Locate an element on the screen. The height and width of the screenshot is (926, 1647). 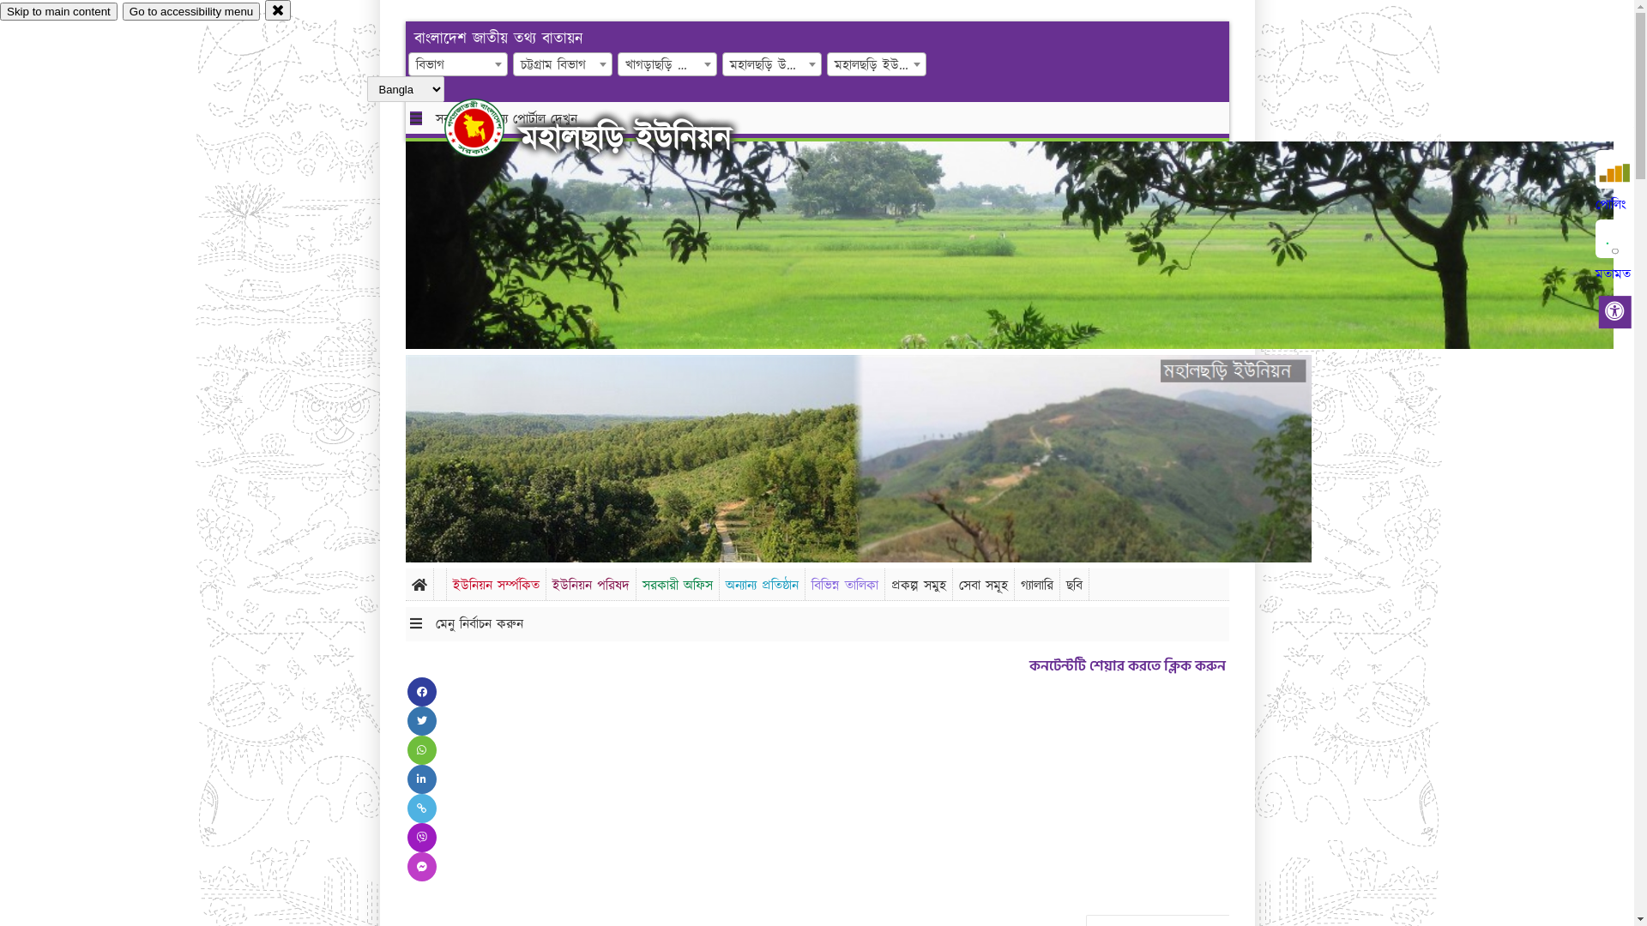
Skip to main content is located at coordinates (58, 12).